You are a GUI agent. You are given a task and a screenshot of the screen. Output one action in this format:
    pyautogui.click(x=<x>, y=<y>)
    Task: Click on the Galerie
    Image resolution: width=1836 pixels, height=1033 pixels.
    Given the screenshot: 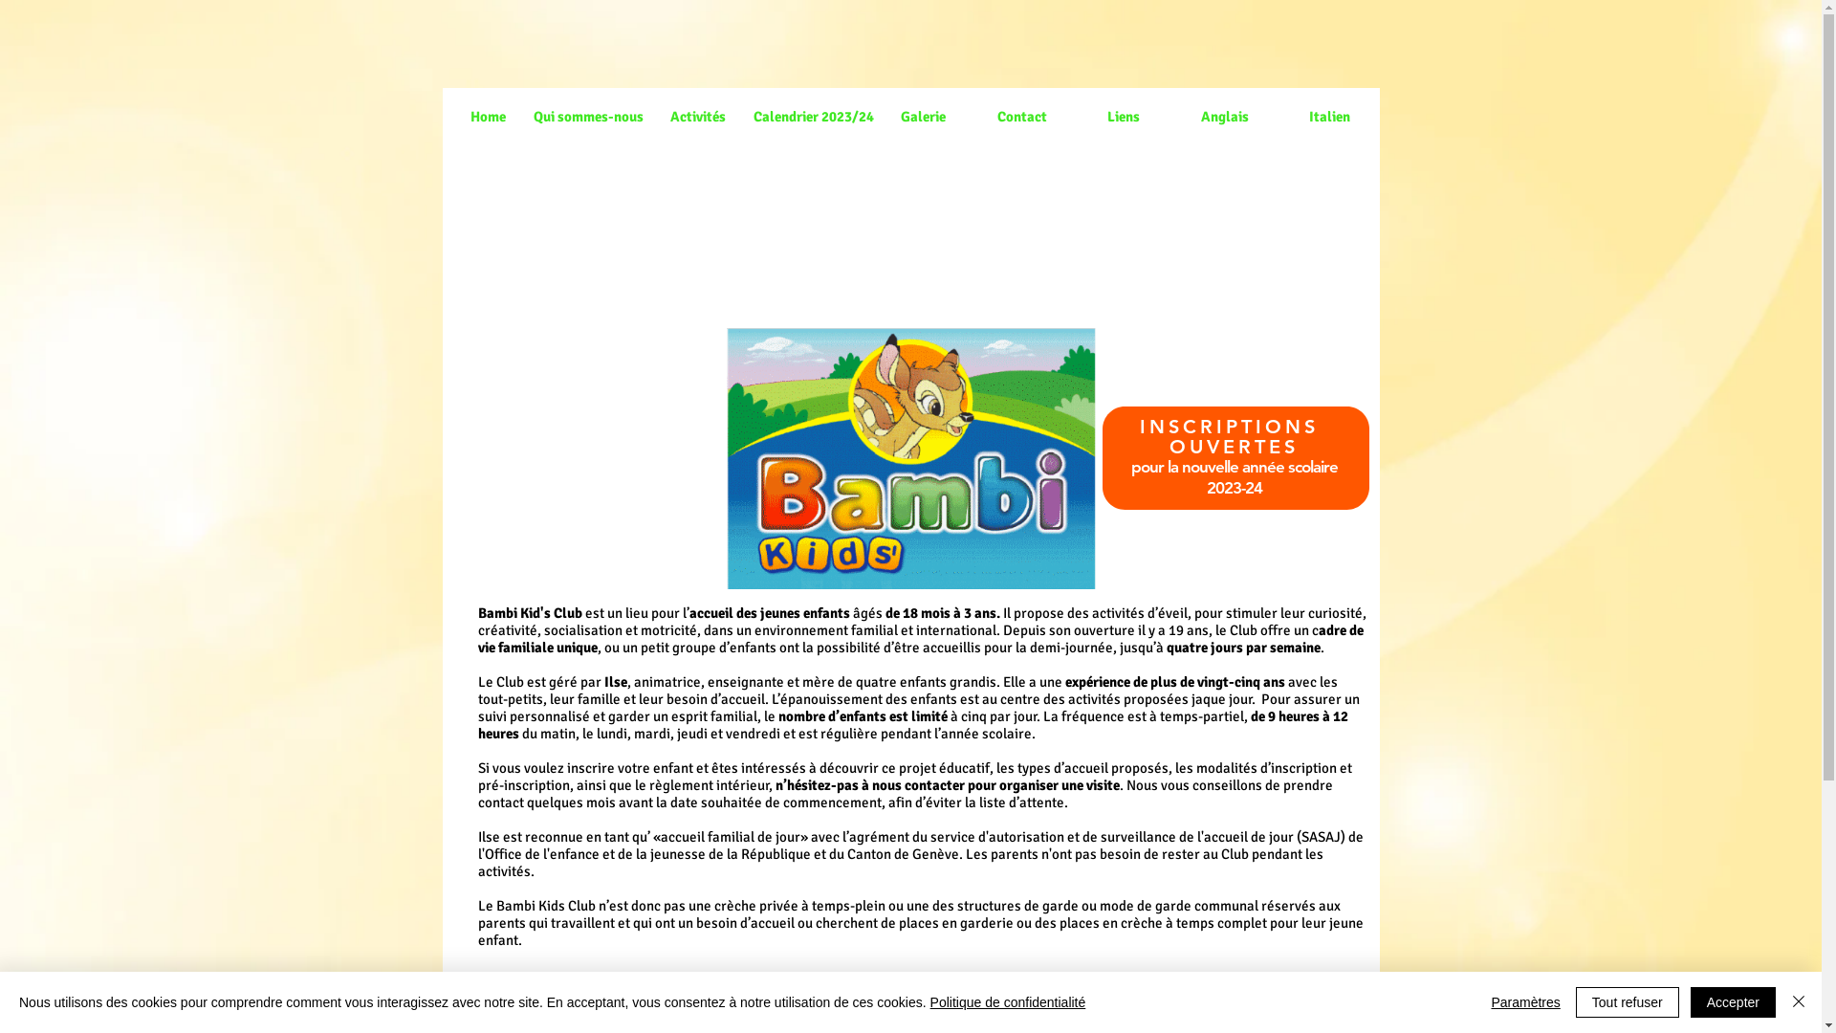 What is the action you would take?
    pyautogui.click(x=924, y=117)
    